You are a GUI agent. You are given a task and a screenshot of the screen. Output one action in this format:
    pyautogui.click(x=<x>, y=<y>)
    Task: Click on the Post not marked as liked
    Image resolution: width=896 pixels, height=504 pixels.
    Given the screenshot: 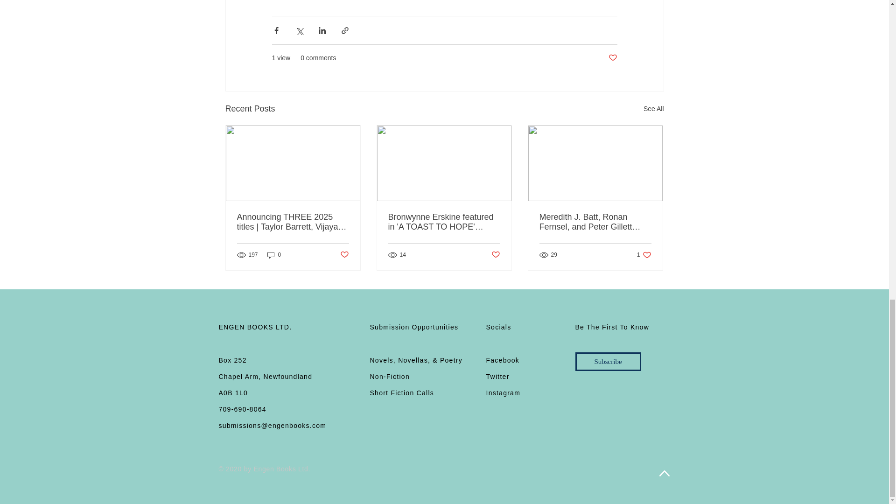 What is the action you would take?
    pyautogui.click(x=612, y=58)
    